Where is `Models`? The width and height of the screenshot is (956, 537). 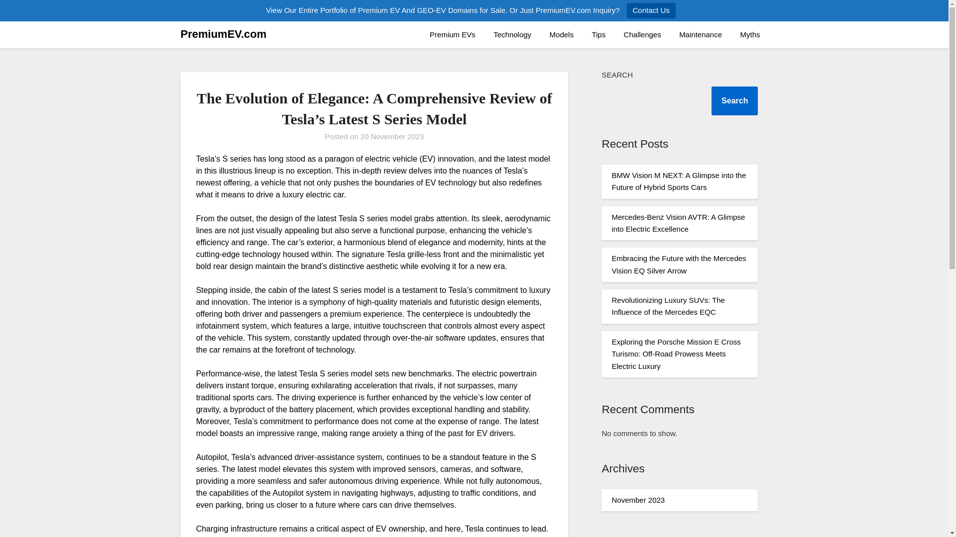 Models is located at coordinates (562, 35).